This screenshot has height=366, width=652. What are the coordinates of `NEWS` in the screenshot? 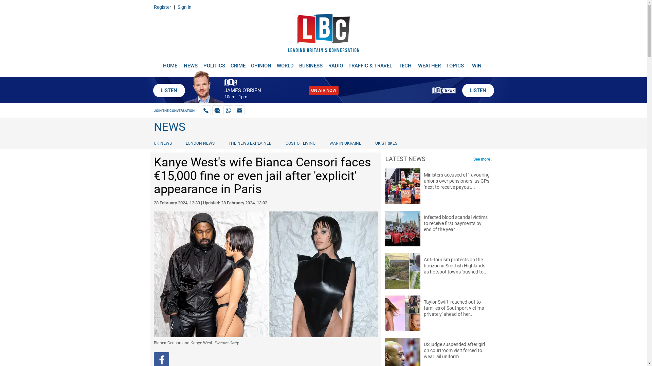 It's located at (191, 63).